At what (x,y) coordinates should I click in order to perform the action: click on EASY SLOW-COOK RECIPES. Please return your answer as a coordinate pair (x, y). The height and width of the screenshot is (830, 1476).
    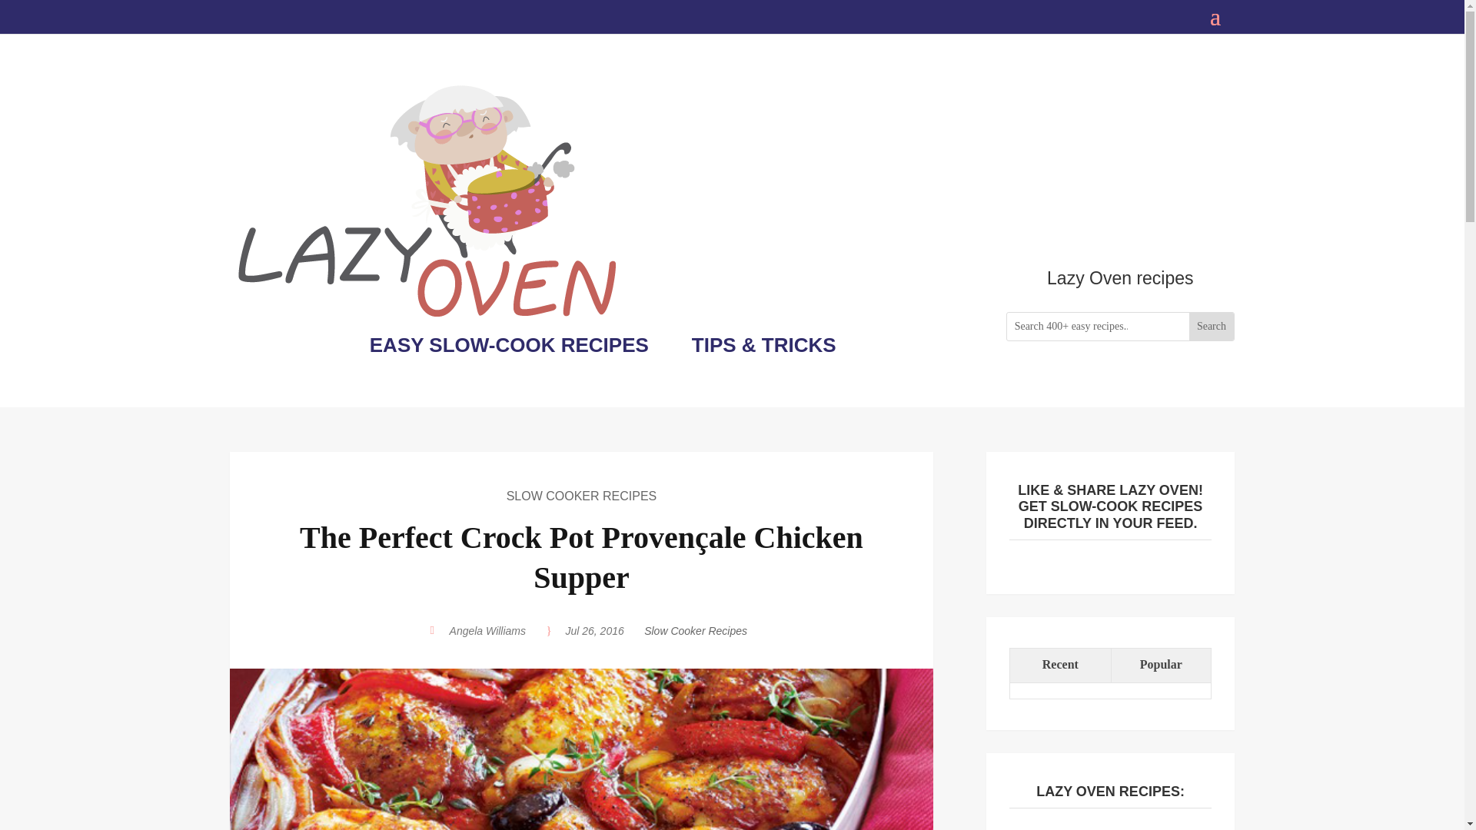
    Looking at the image, I should click on (509, 345).